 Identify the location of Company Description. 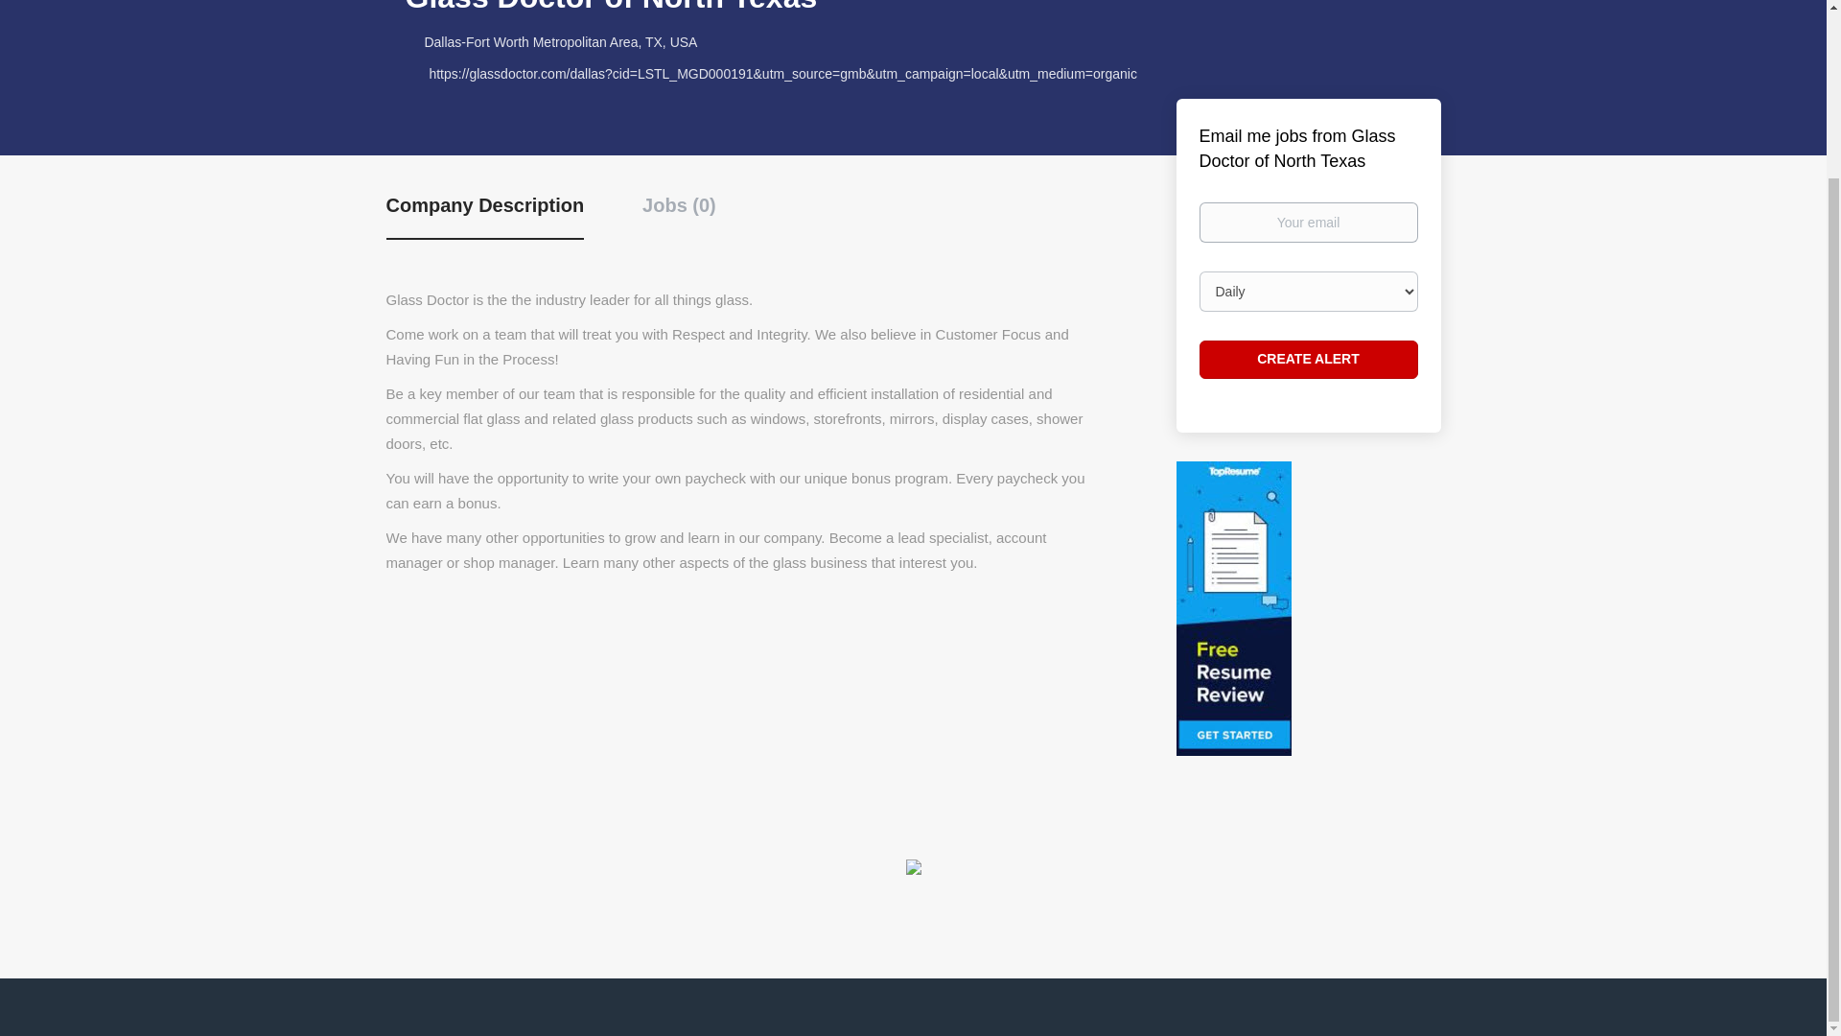
(483, 215).